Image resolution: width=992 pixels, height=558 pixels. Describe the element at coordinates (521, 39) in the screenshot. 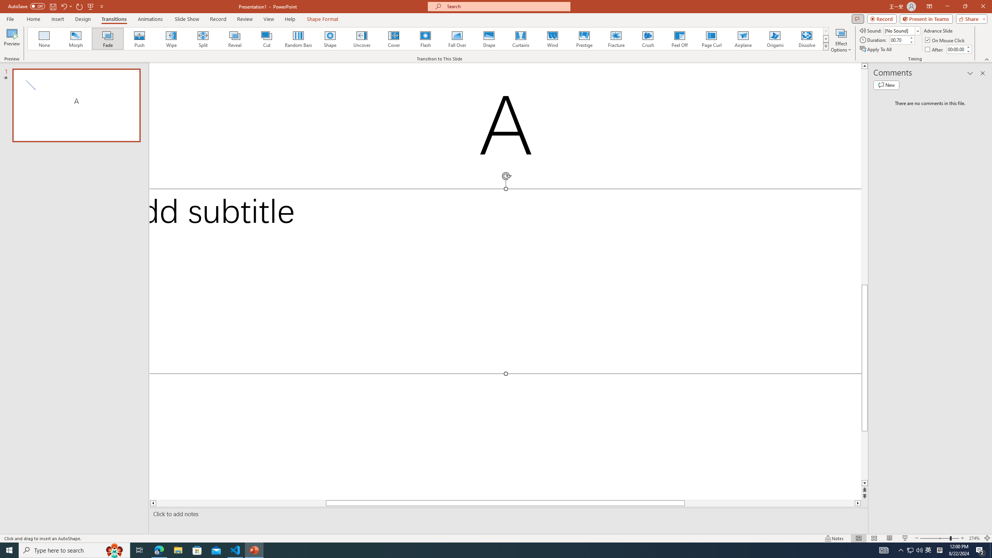

I see `Curtains` at that location.